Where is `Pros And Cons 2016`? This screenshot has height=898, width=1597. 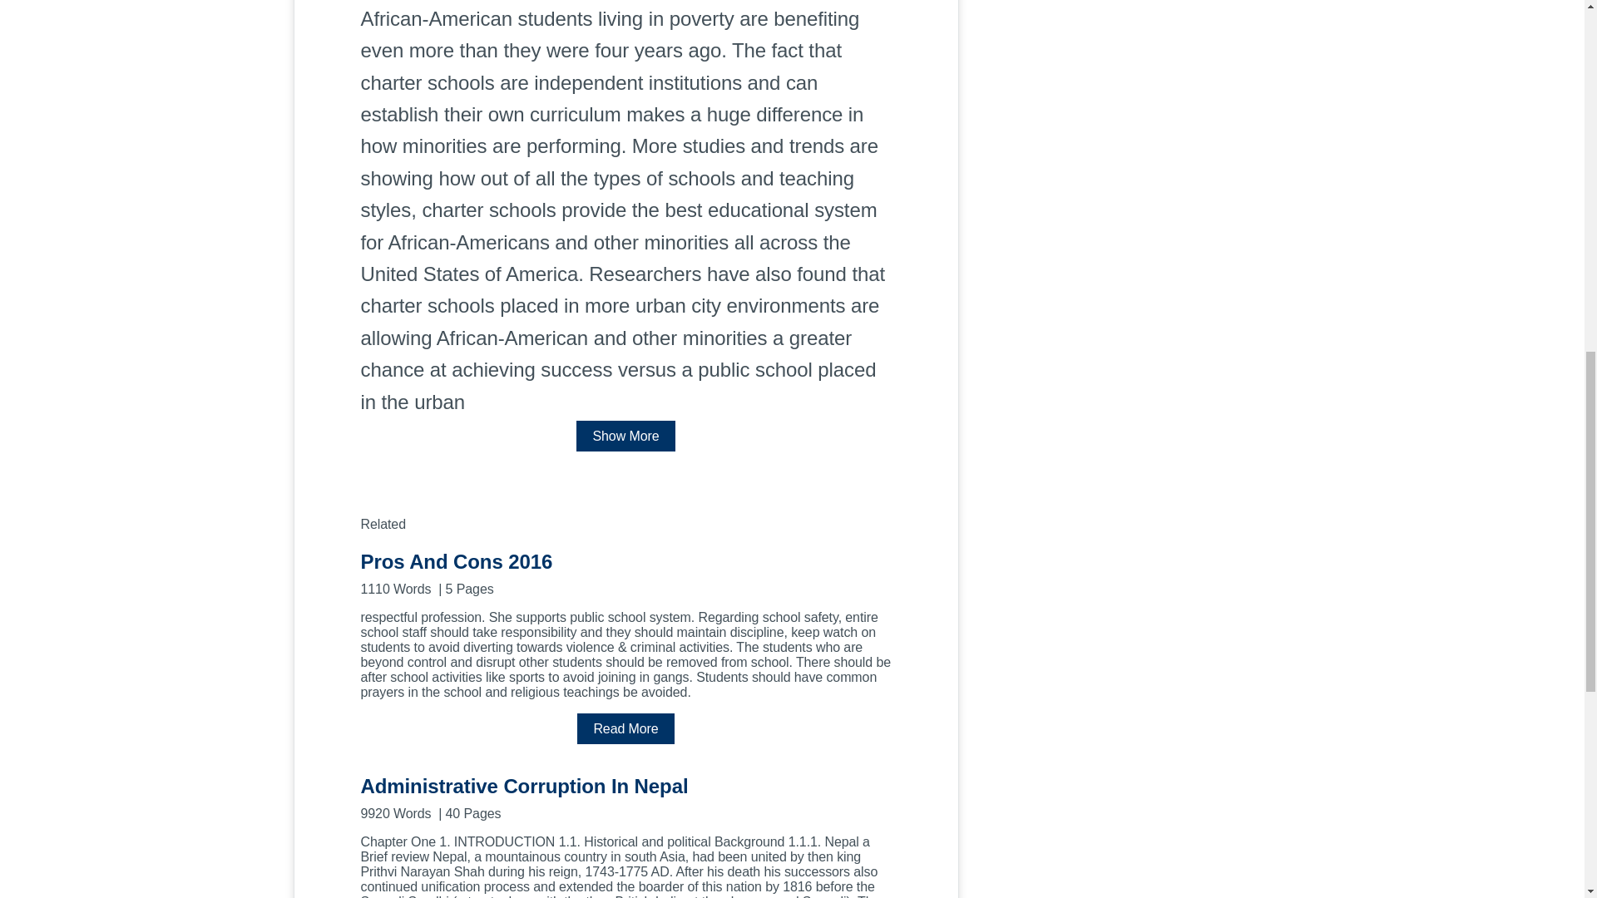 Pros And Cons 2016 is located at coordinates (625, 572).